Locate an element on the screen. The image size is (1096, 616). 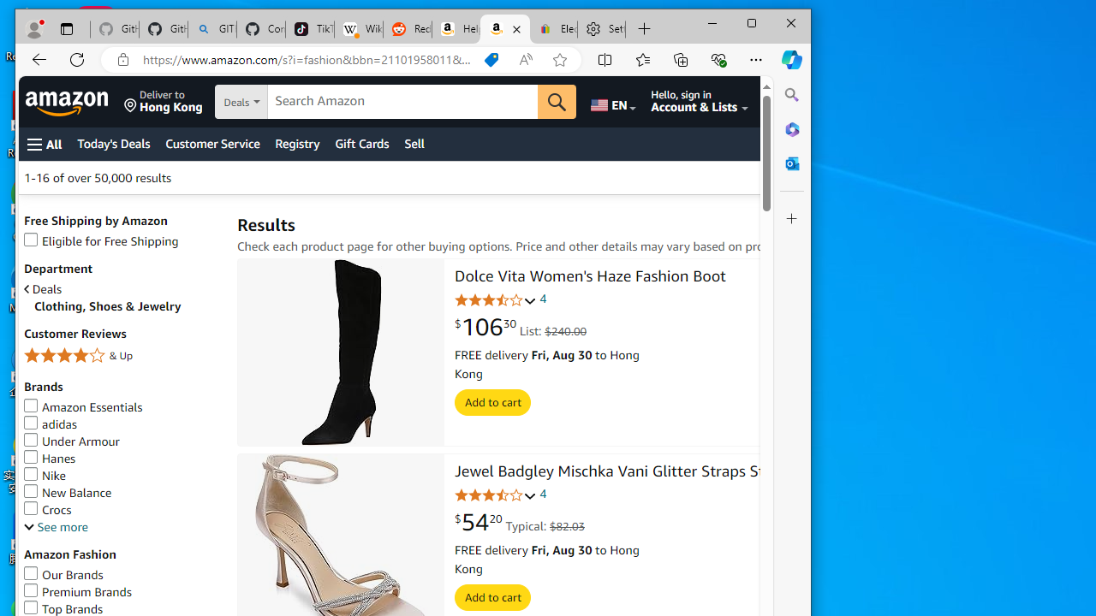
Open Menu is located at coordinates (45, 144).